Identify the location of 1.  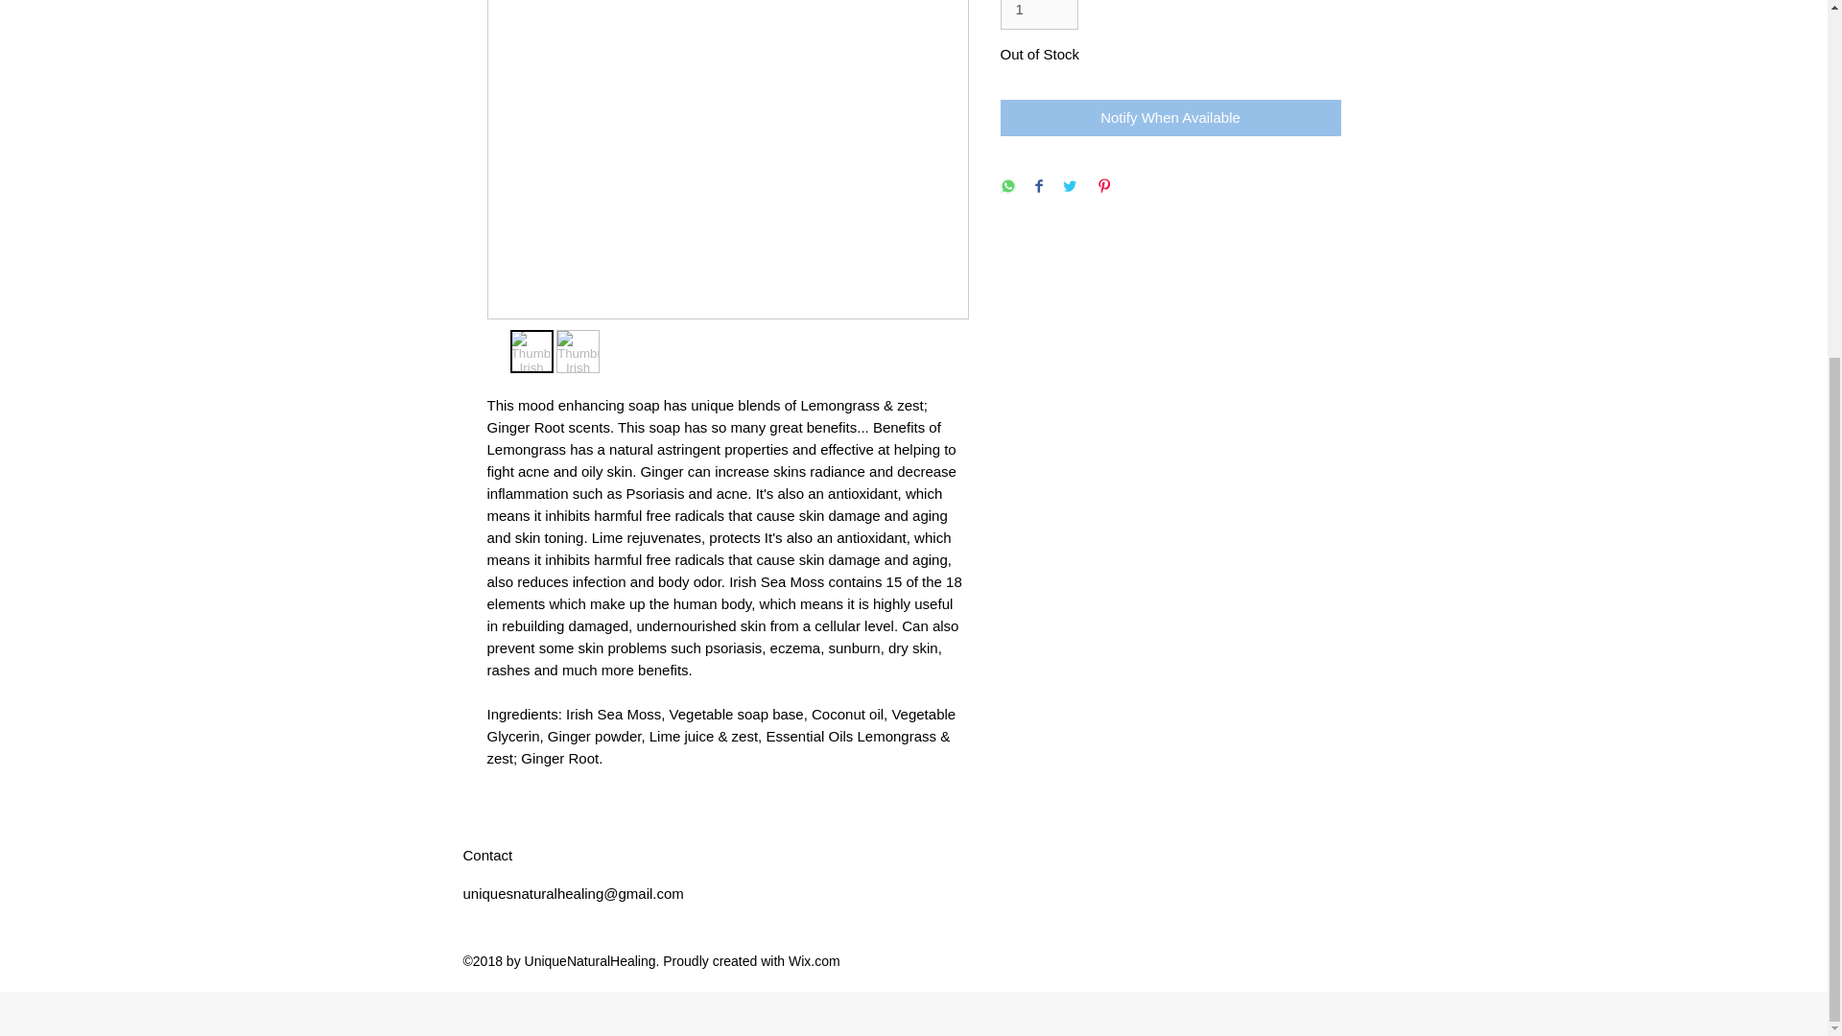
(1038, 15).